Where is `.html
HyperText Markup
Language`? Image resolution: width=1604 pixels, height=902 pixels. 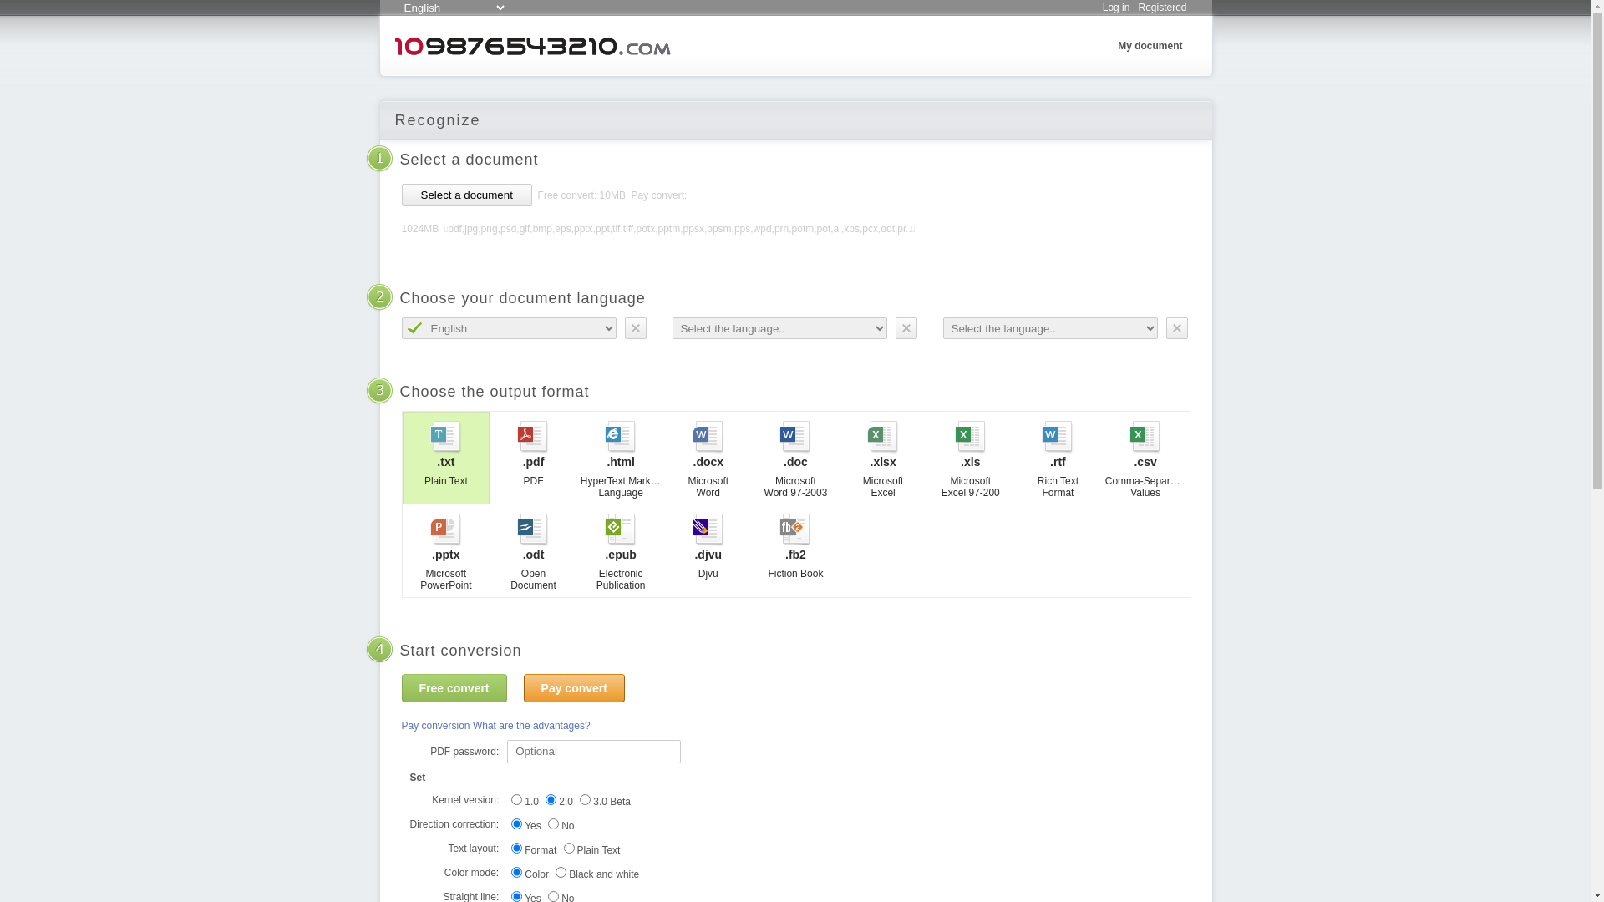 .html
HyperText Markup
Language is located at coordinates (622, 458).